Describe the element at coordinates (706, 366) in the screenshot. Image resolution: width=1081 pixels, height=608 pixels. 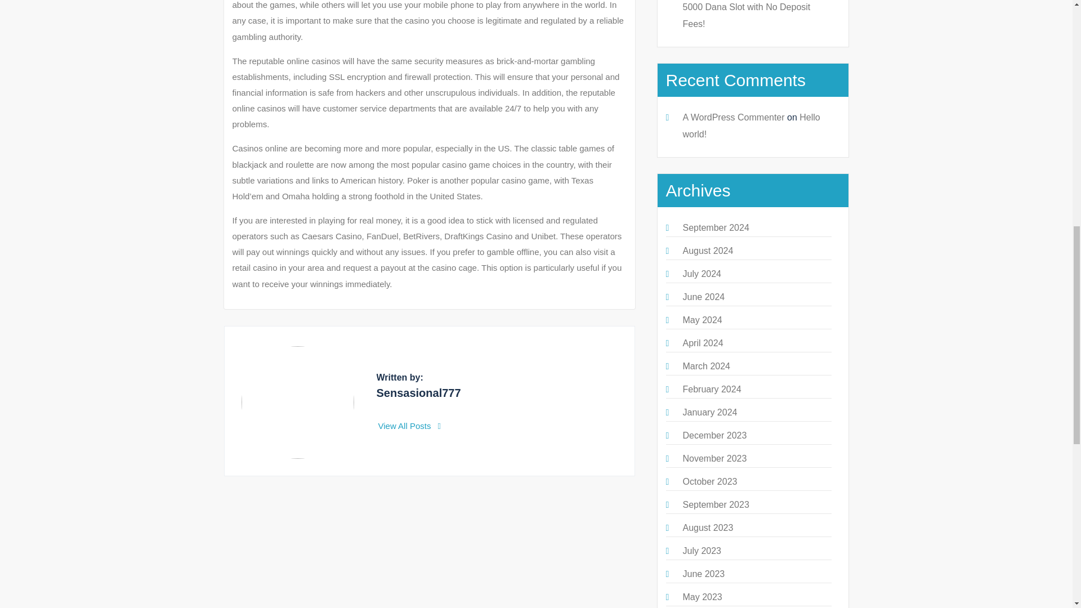
I see `March 2024` at that location.